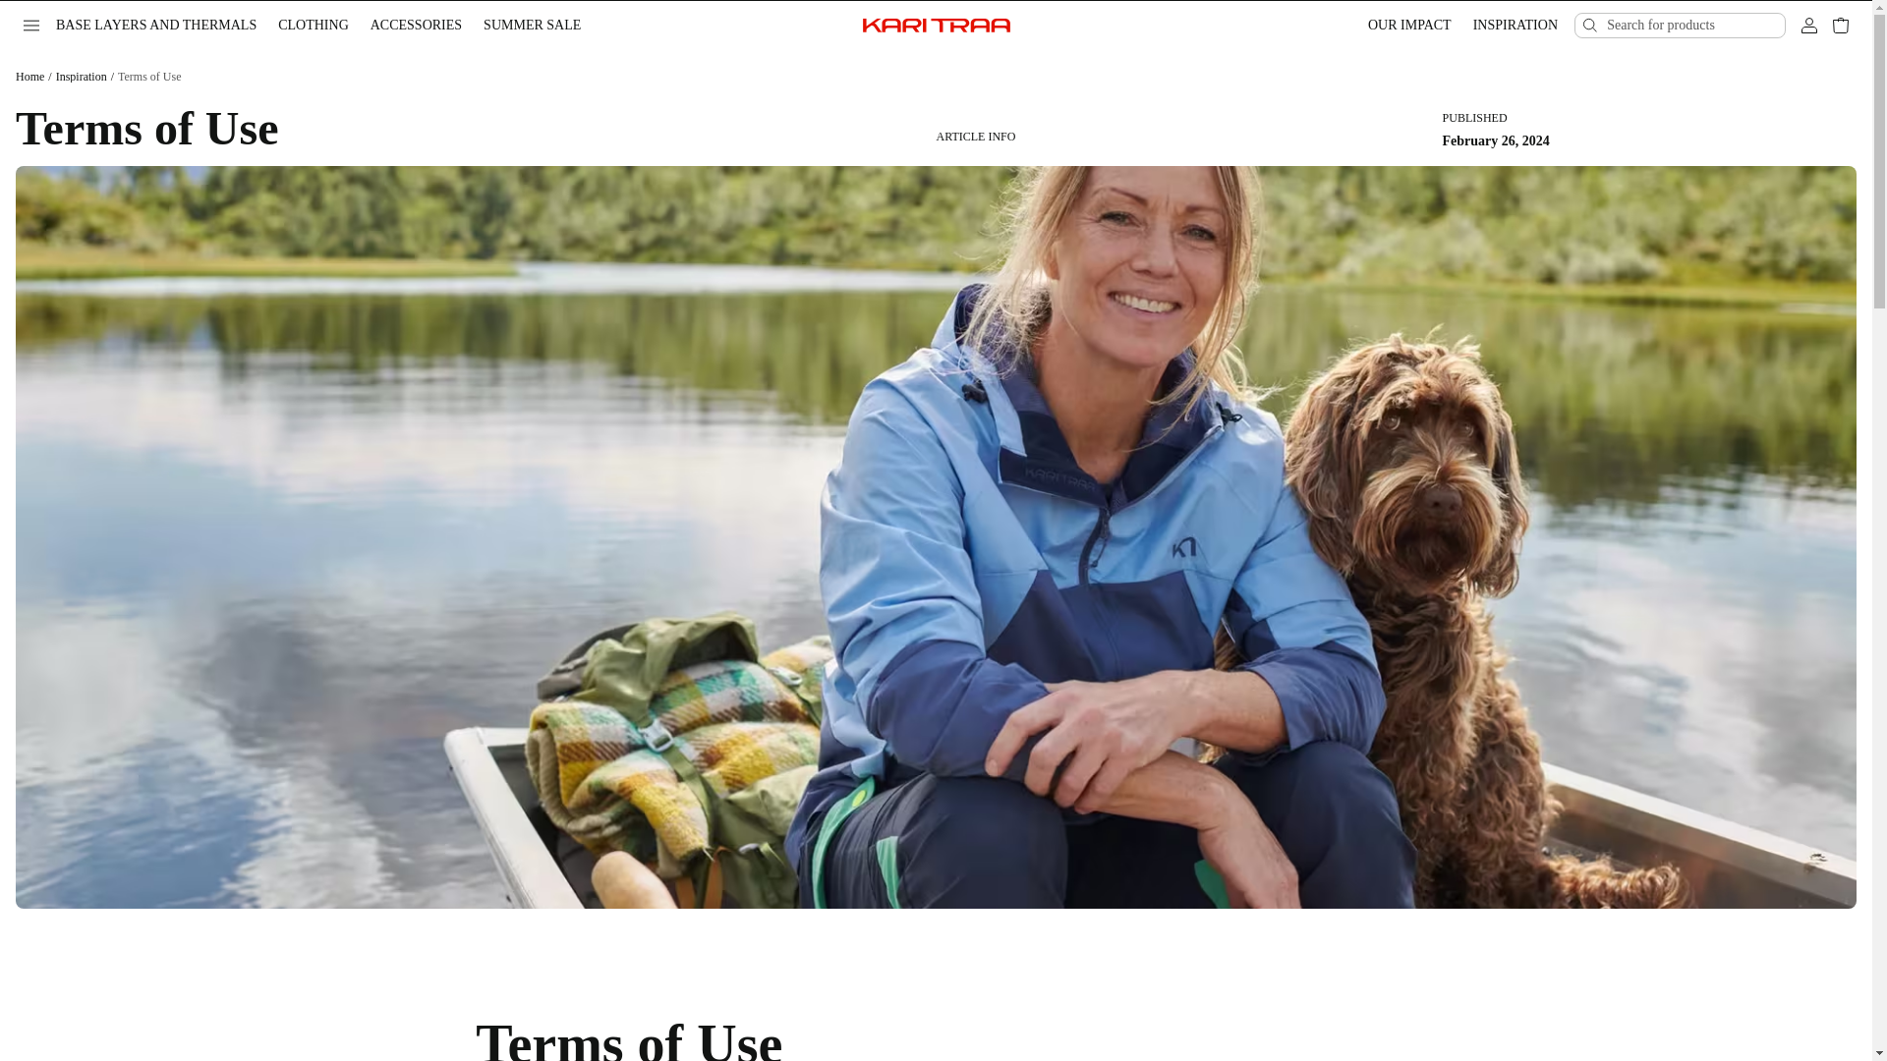 The width and height of the screenshot is (1887, 1061). What do you see at coordinates (314, 26) in the screenshot?
I see `CLOTHING` at bounding box center [314, 26].